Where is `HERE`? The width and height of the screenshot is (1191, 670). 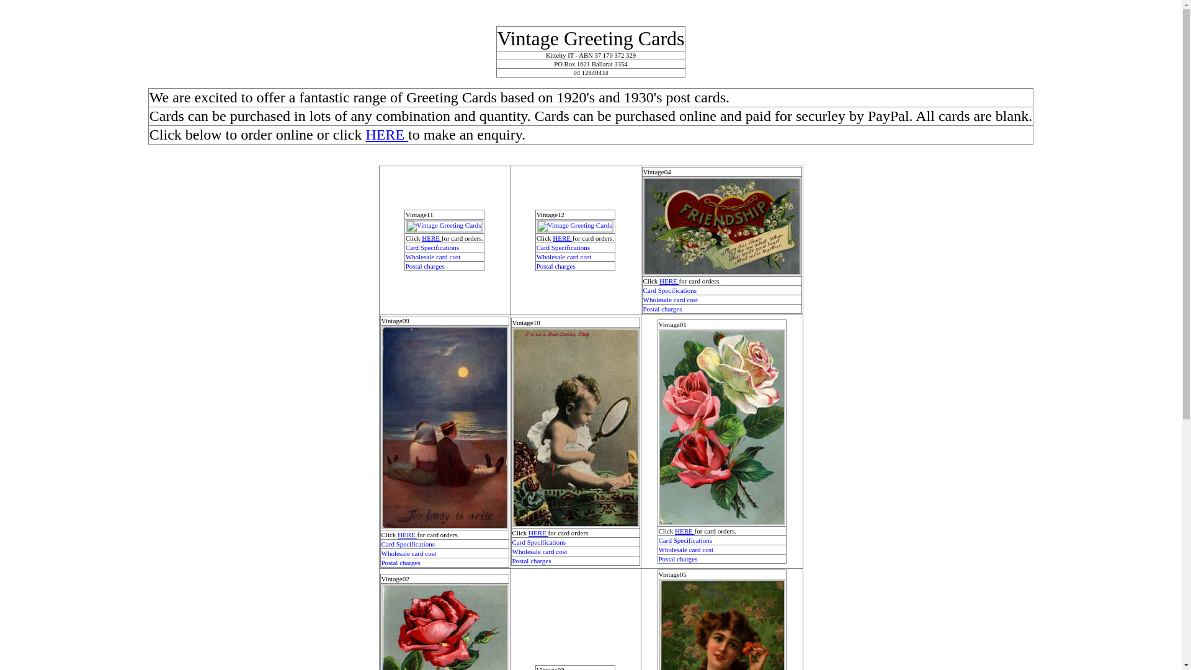
HERE is located at coordinates (387, 135).